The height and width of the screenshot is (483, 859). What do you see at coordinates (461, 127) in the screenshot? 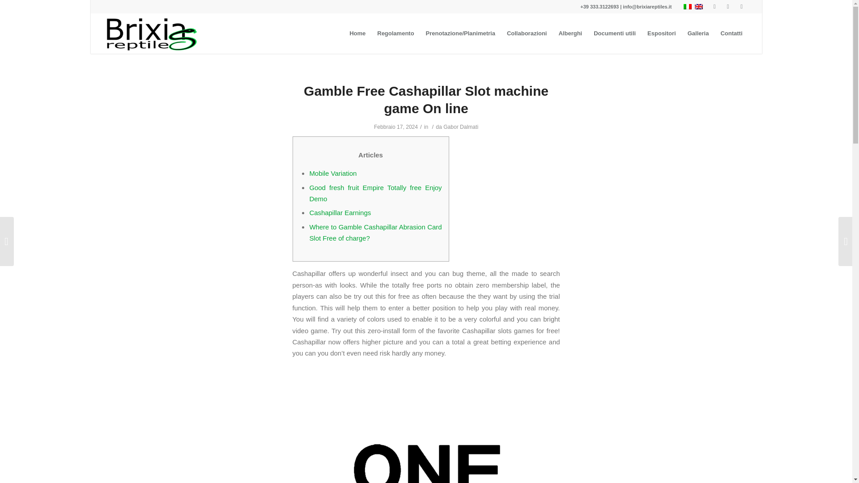
I see `Articoli scritti da Gabor Dalmati` at bounding box center [461, 127].